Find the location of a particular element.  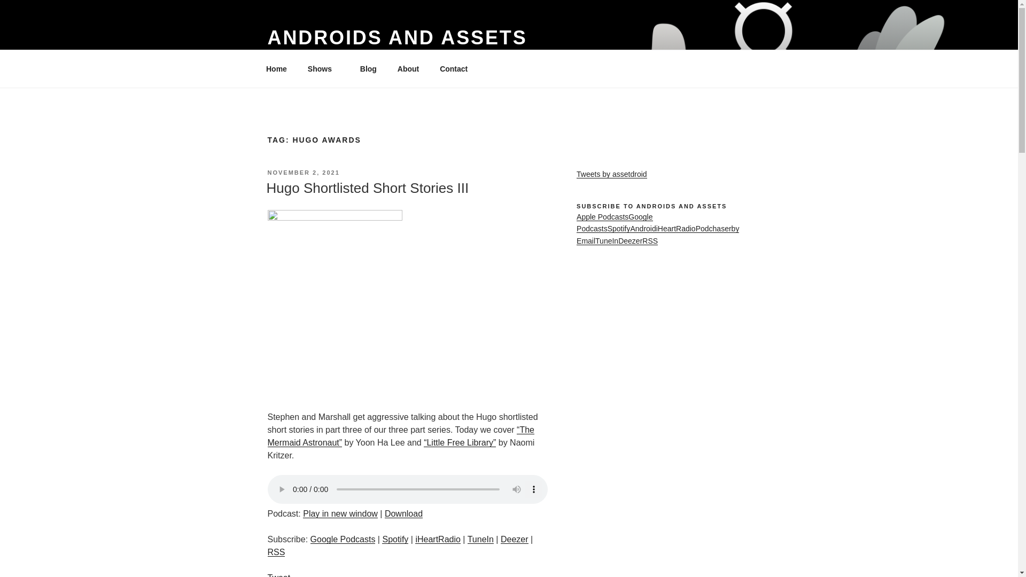

About is located at coordinates (407, 68).